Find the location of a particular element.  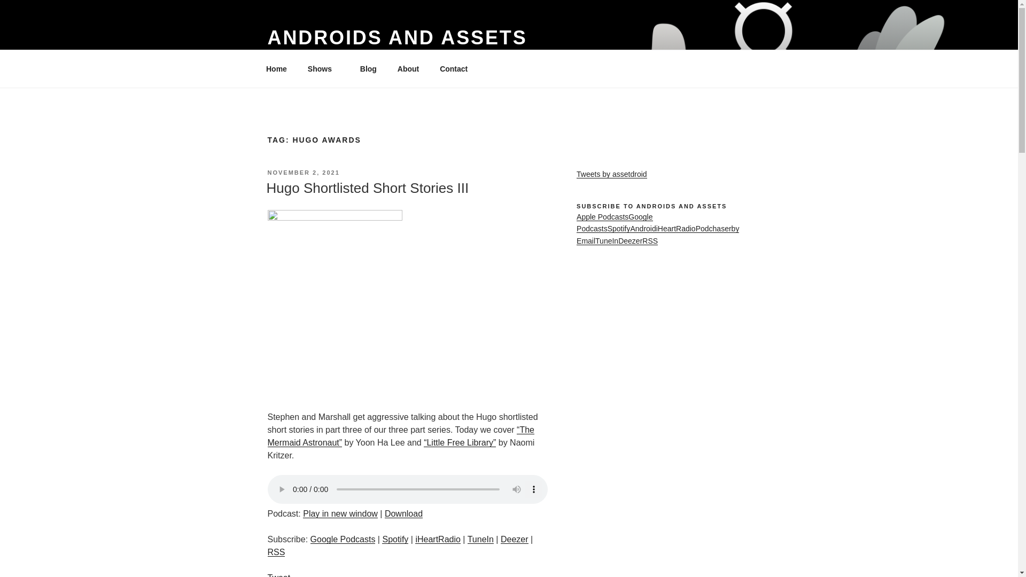

About is located at coordinates (407, 68).